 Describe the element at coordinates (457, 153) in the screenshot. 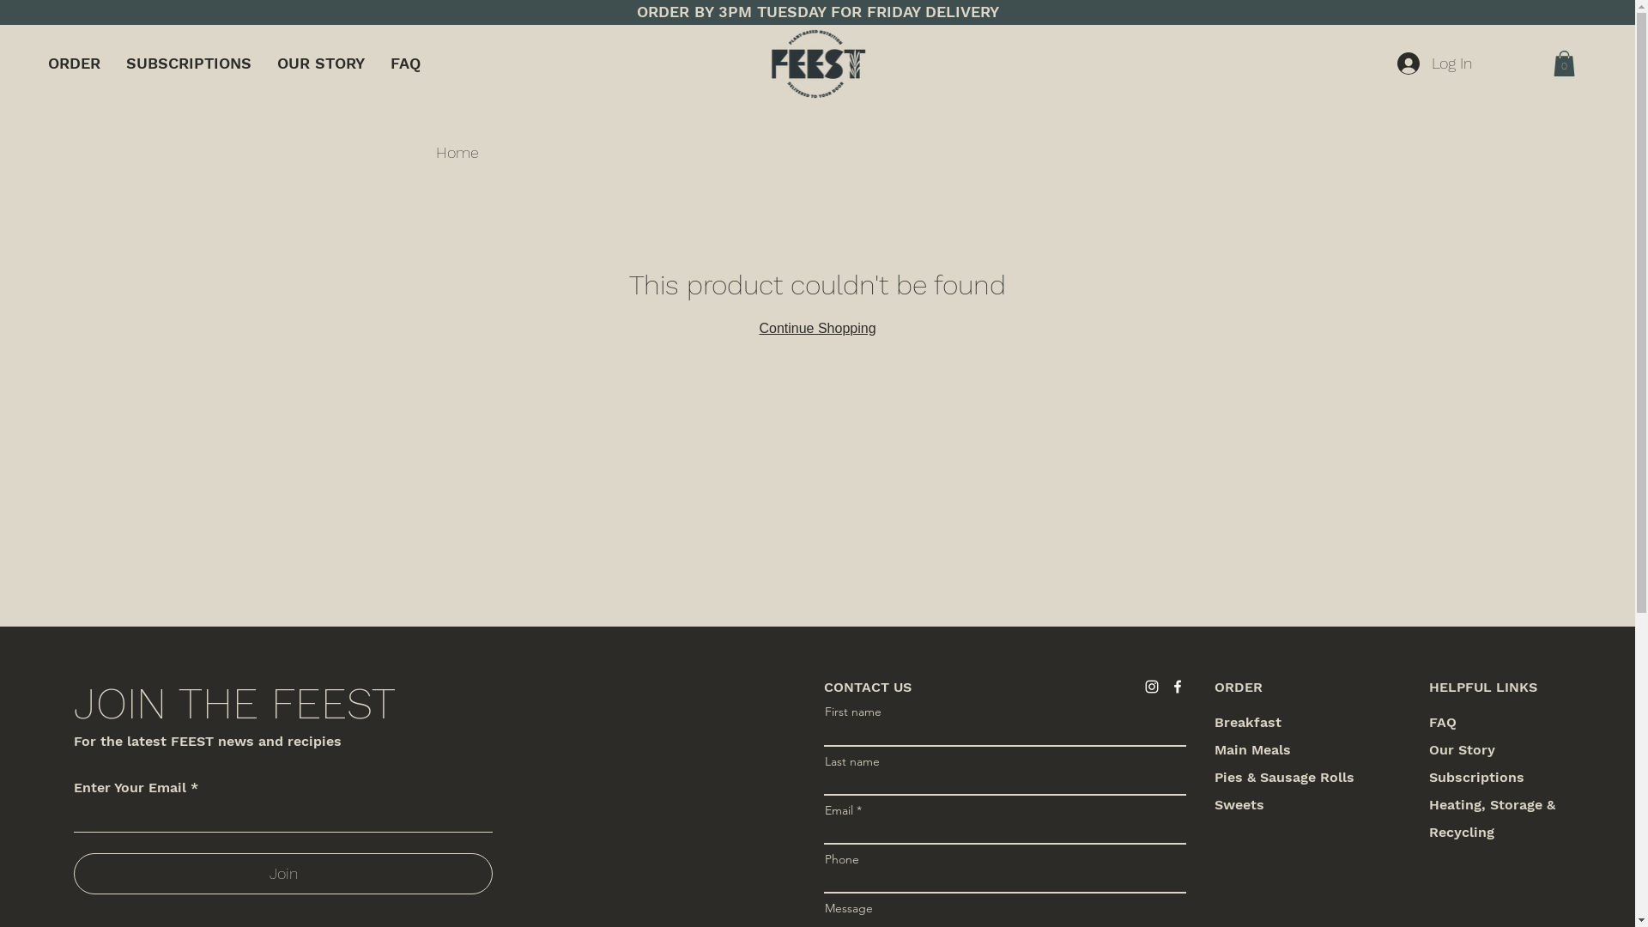

I see `Home` at that location.